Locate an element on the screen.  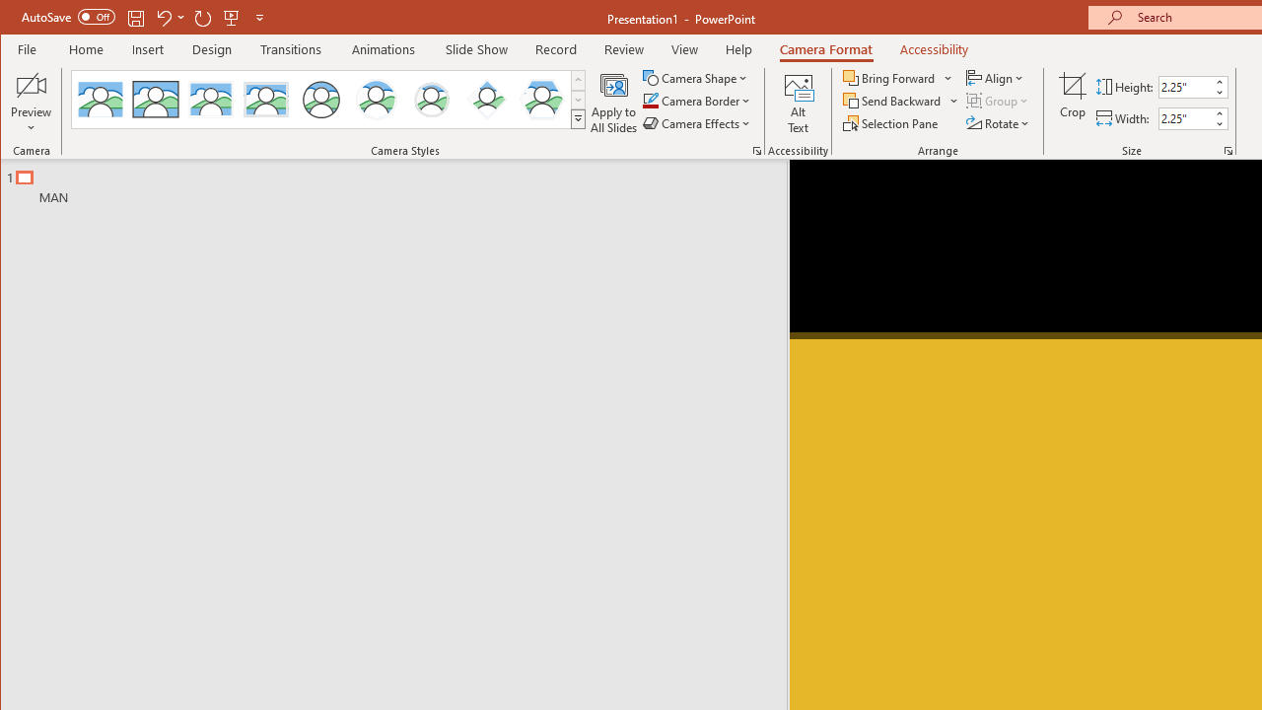
Center Shadow Hexagon is located at coordinates (542, 99).